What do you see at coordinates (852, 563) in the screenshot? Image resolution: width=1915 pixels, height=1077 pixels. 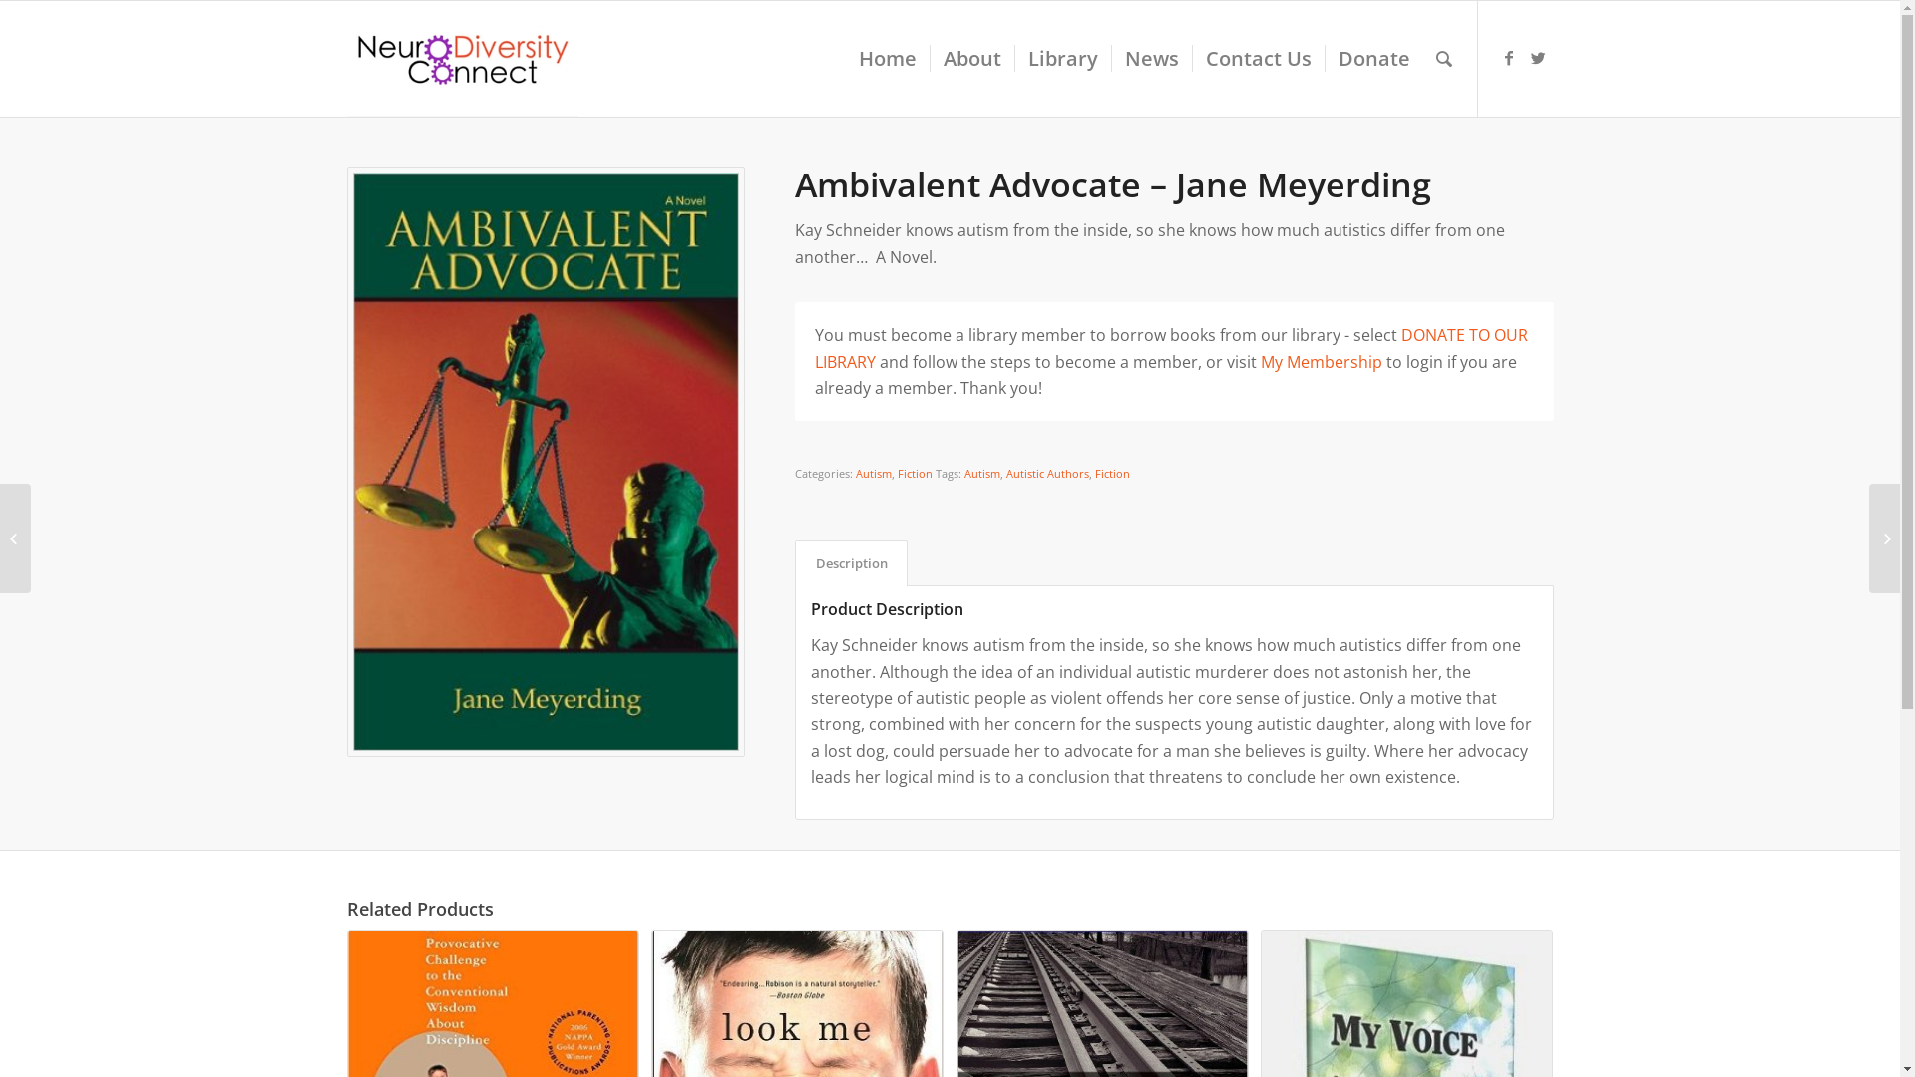 I see `Description` at bounding box center [852, 563].